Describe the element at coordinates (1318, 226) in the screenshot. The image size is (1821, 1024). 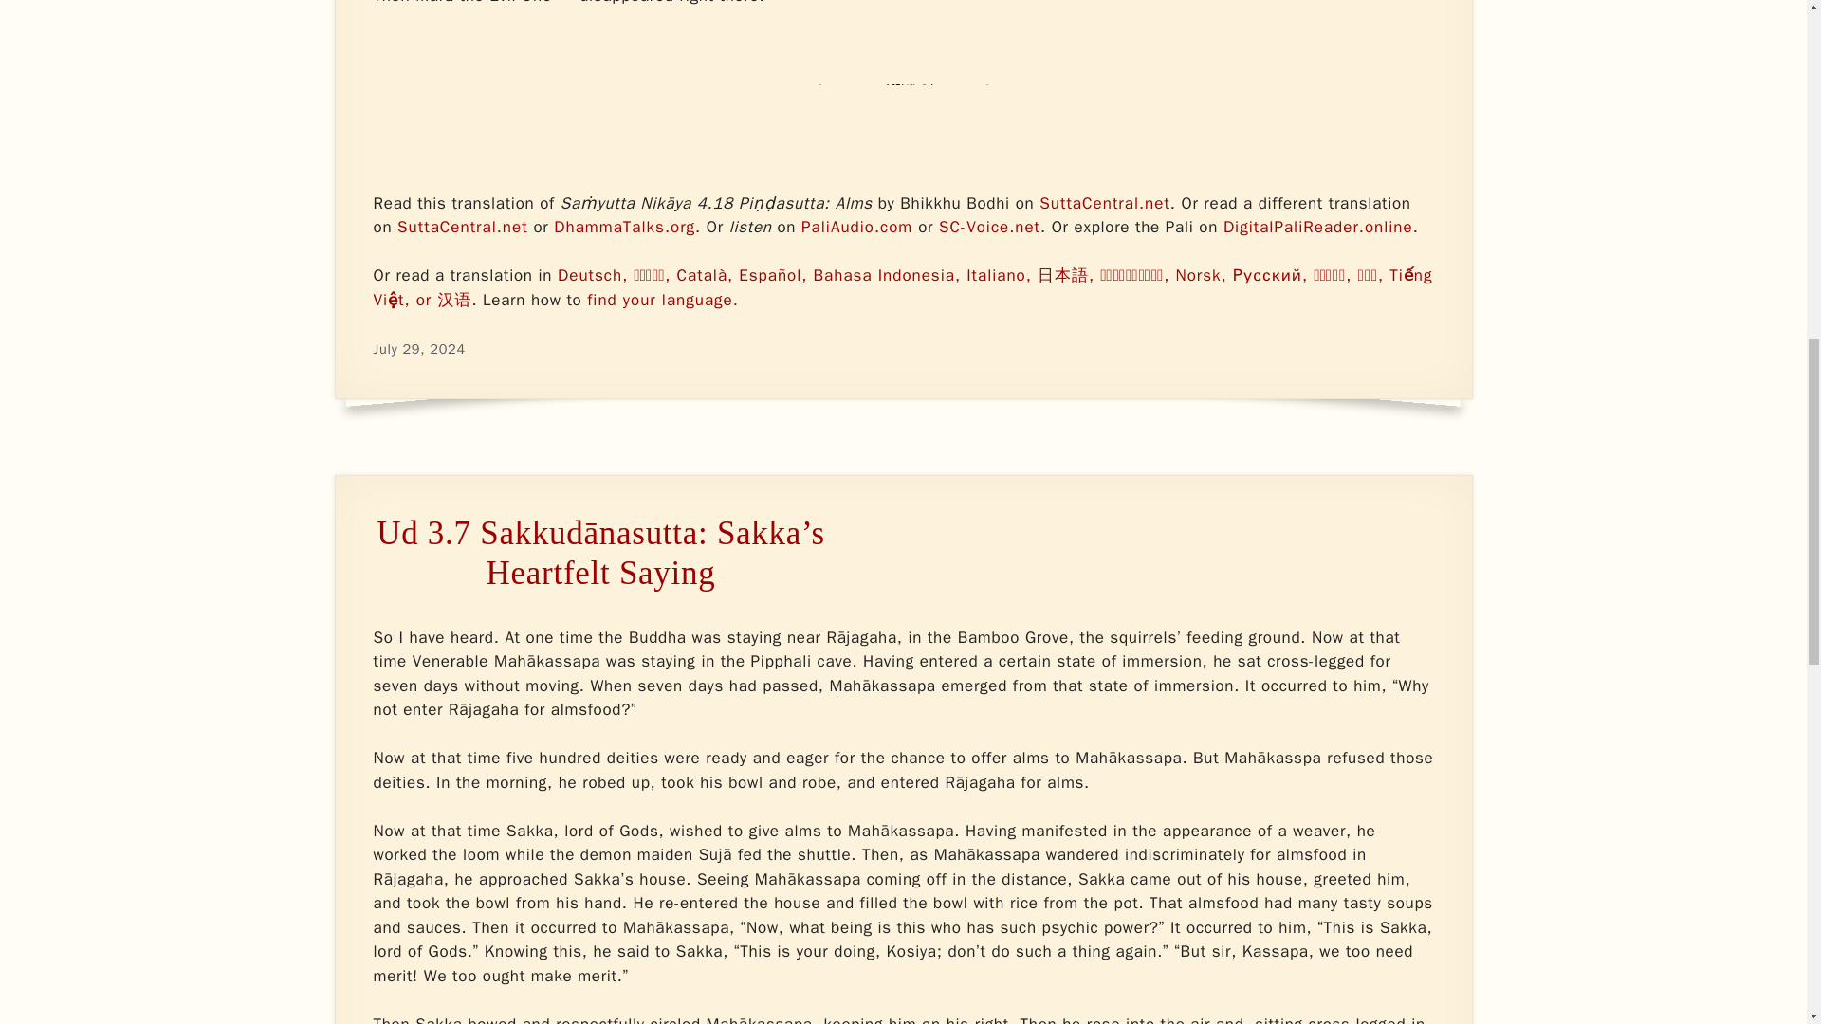
I see `DigitalPaliReader.online` at that location.